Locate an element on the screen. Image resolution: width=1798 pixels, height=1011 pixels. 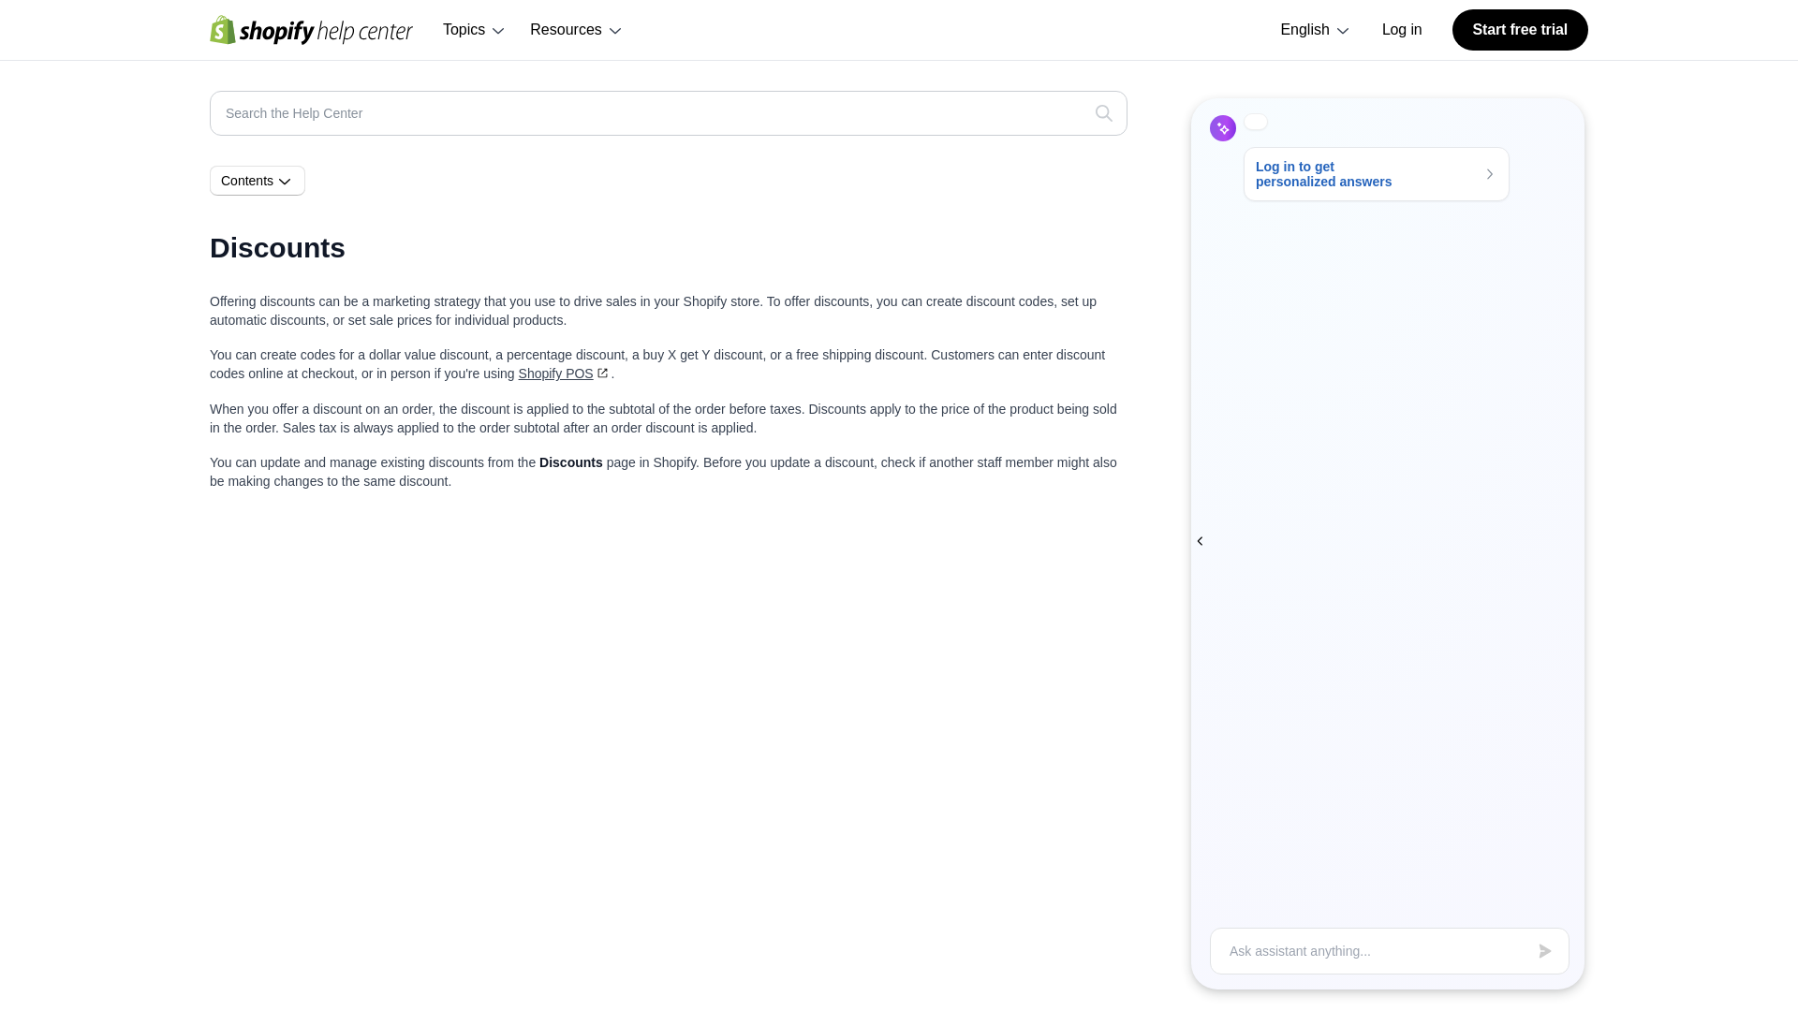
Log in is located at coordinates (1402, 30).